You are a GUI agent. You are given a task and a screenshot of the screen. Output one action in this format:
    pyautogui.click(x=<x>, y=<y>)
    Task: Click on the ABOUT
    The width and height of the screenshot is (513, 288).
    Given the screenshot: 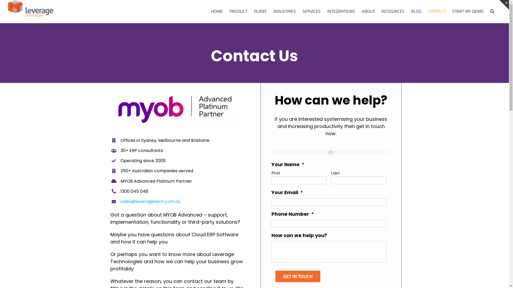 What is the action you would take?
    pyautogui.click(x=368, y=11)
    